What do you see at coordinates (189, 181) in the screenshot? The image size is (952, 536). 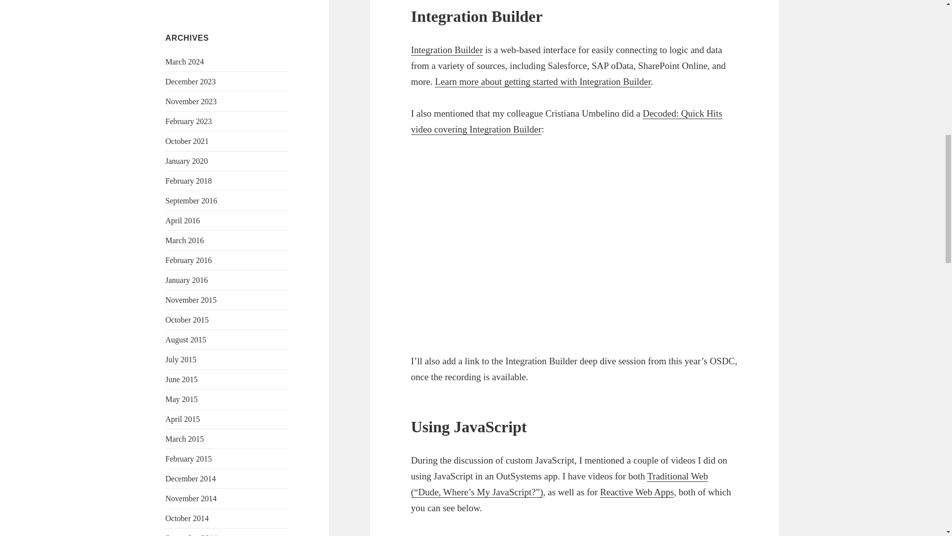 I see `February 2018` at bounding box center [189, 181].